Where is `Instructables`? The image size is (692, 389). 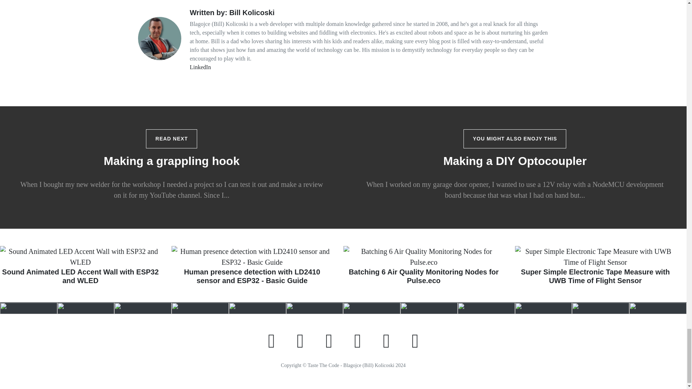 Instructables is located at coordinates (414, 340).